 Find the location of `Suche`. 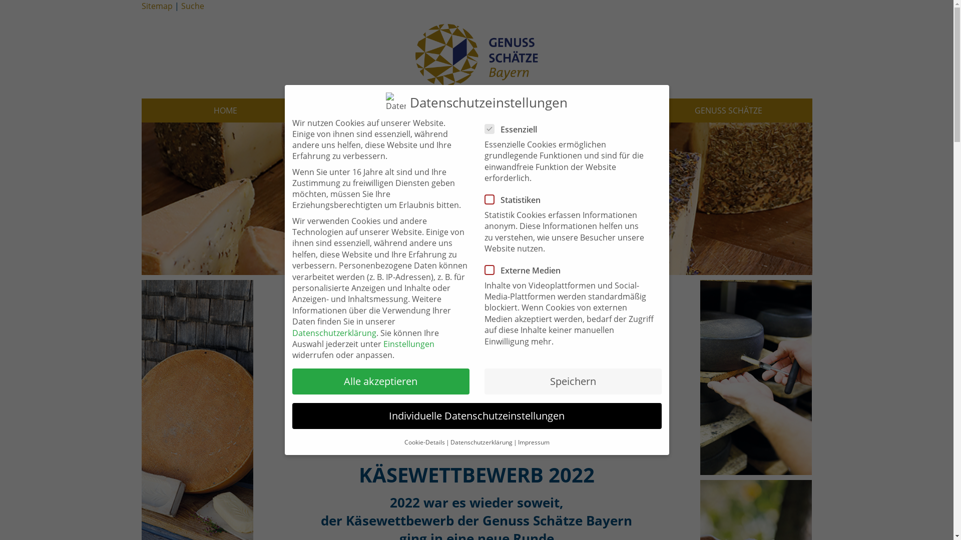

Suche is located at coordinates (193, 6).